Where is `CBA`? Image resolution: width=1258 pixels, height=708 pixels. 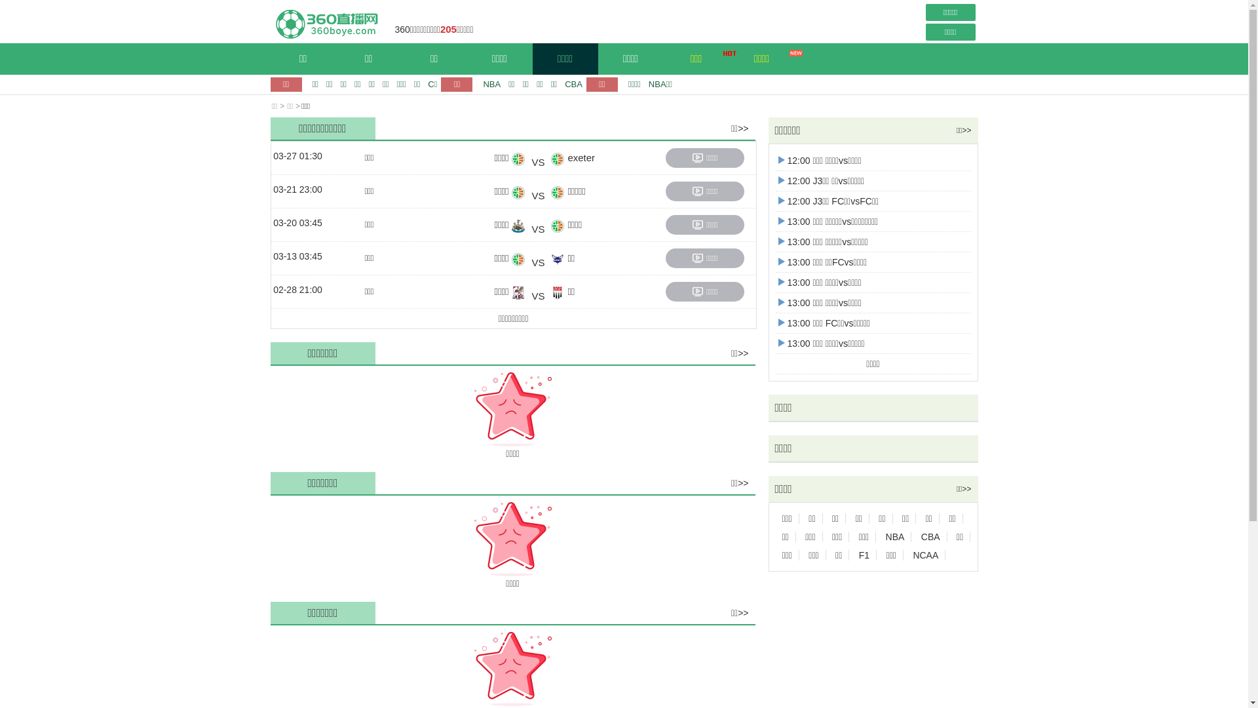 CBA is located at coordinates (574, 84).